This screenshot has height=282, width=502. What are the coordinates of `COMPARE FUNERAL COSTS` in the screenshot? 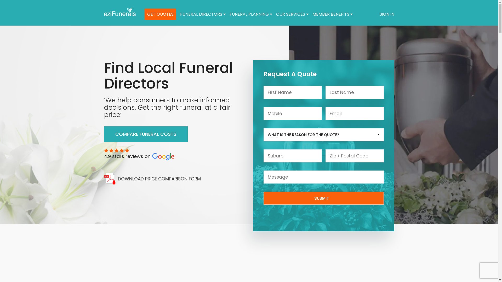 It's located at (146, 134).